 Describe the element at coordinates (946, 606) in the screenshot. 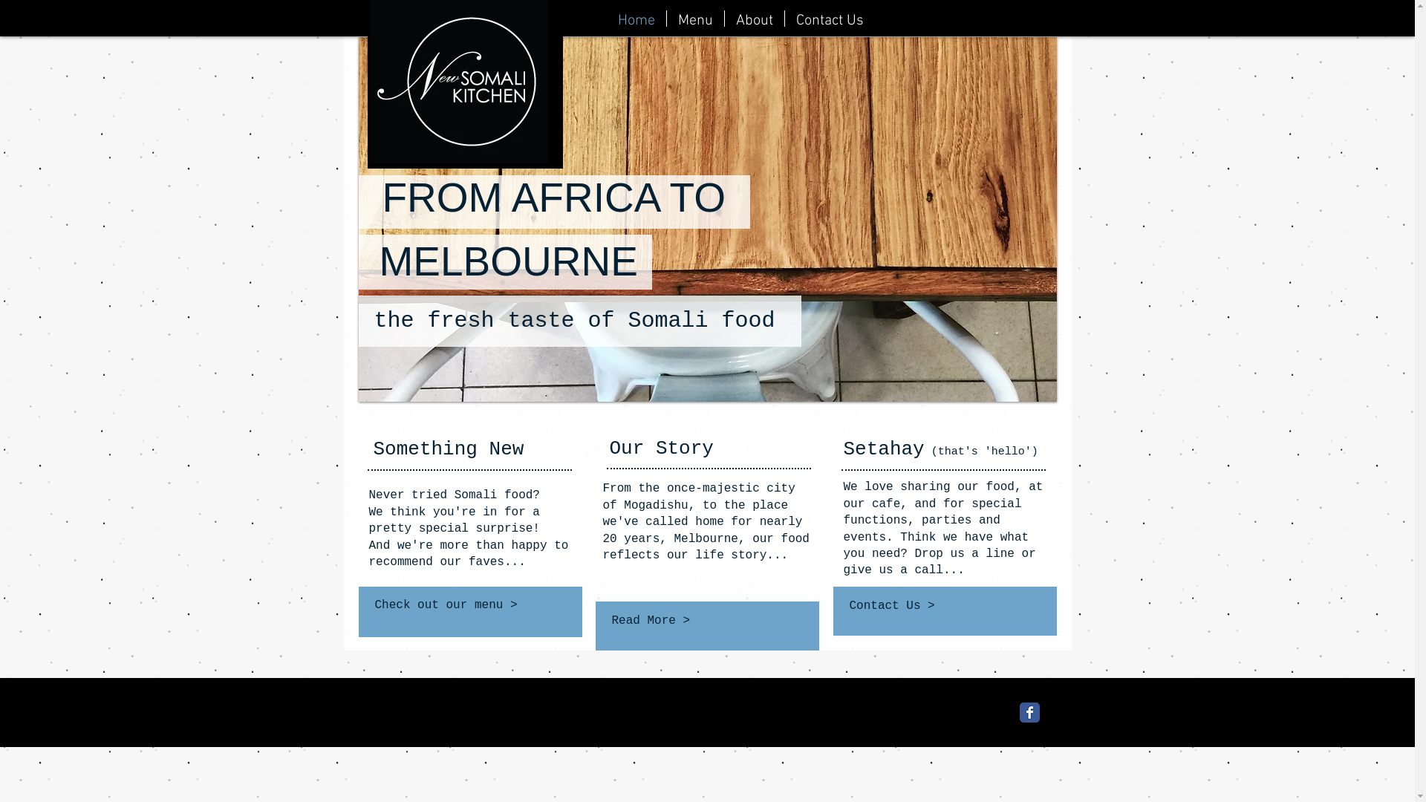

I see `Contact Us >` at that location.